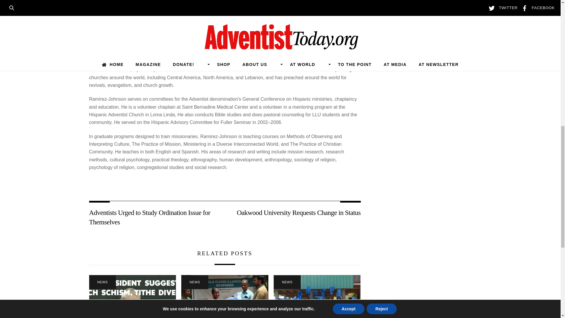 The image size is (565, 318). What do you see at coordinates (132, 297) in the screenshot?
I see `AFM` at bounding box center [132, 297].